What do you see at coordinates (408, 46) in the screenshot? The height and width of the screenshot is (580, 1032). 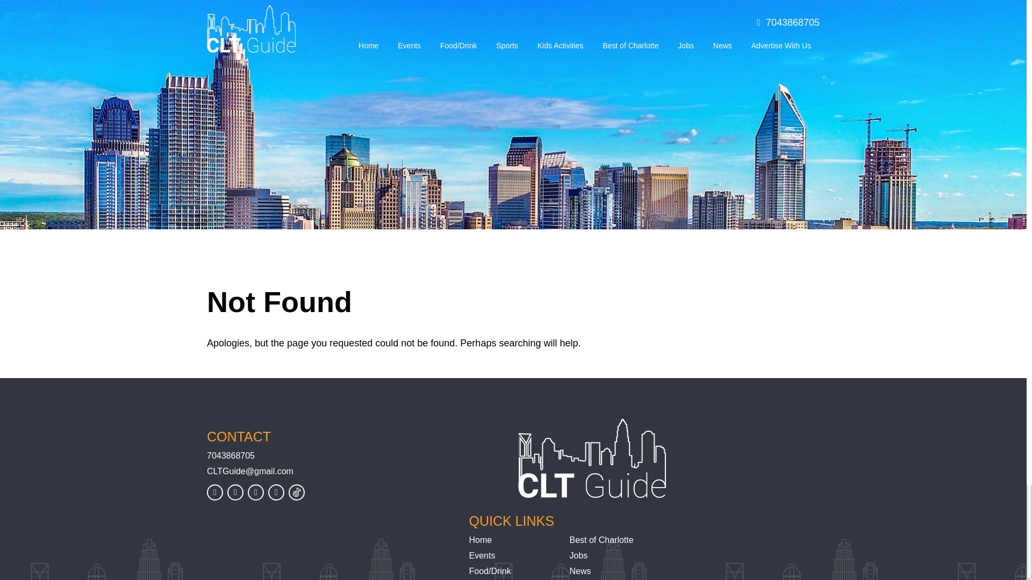 I see `Events` at bounding box center [408, 46].